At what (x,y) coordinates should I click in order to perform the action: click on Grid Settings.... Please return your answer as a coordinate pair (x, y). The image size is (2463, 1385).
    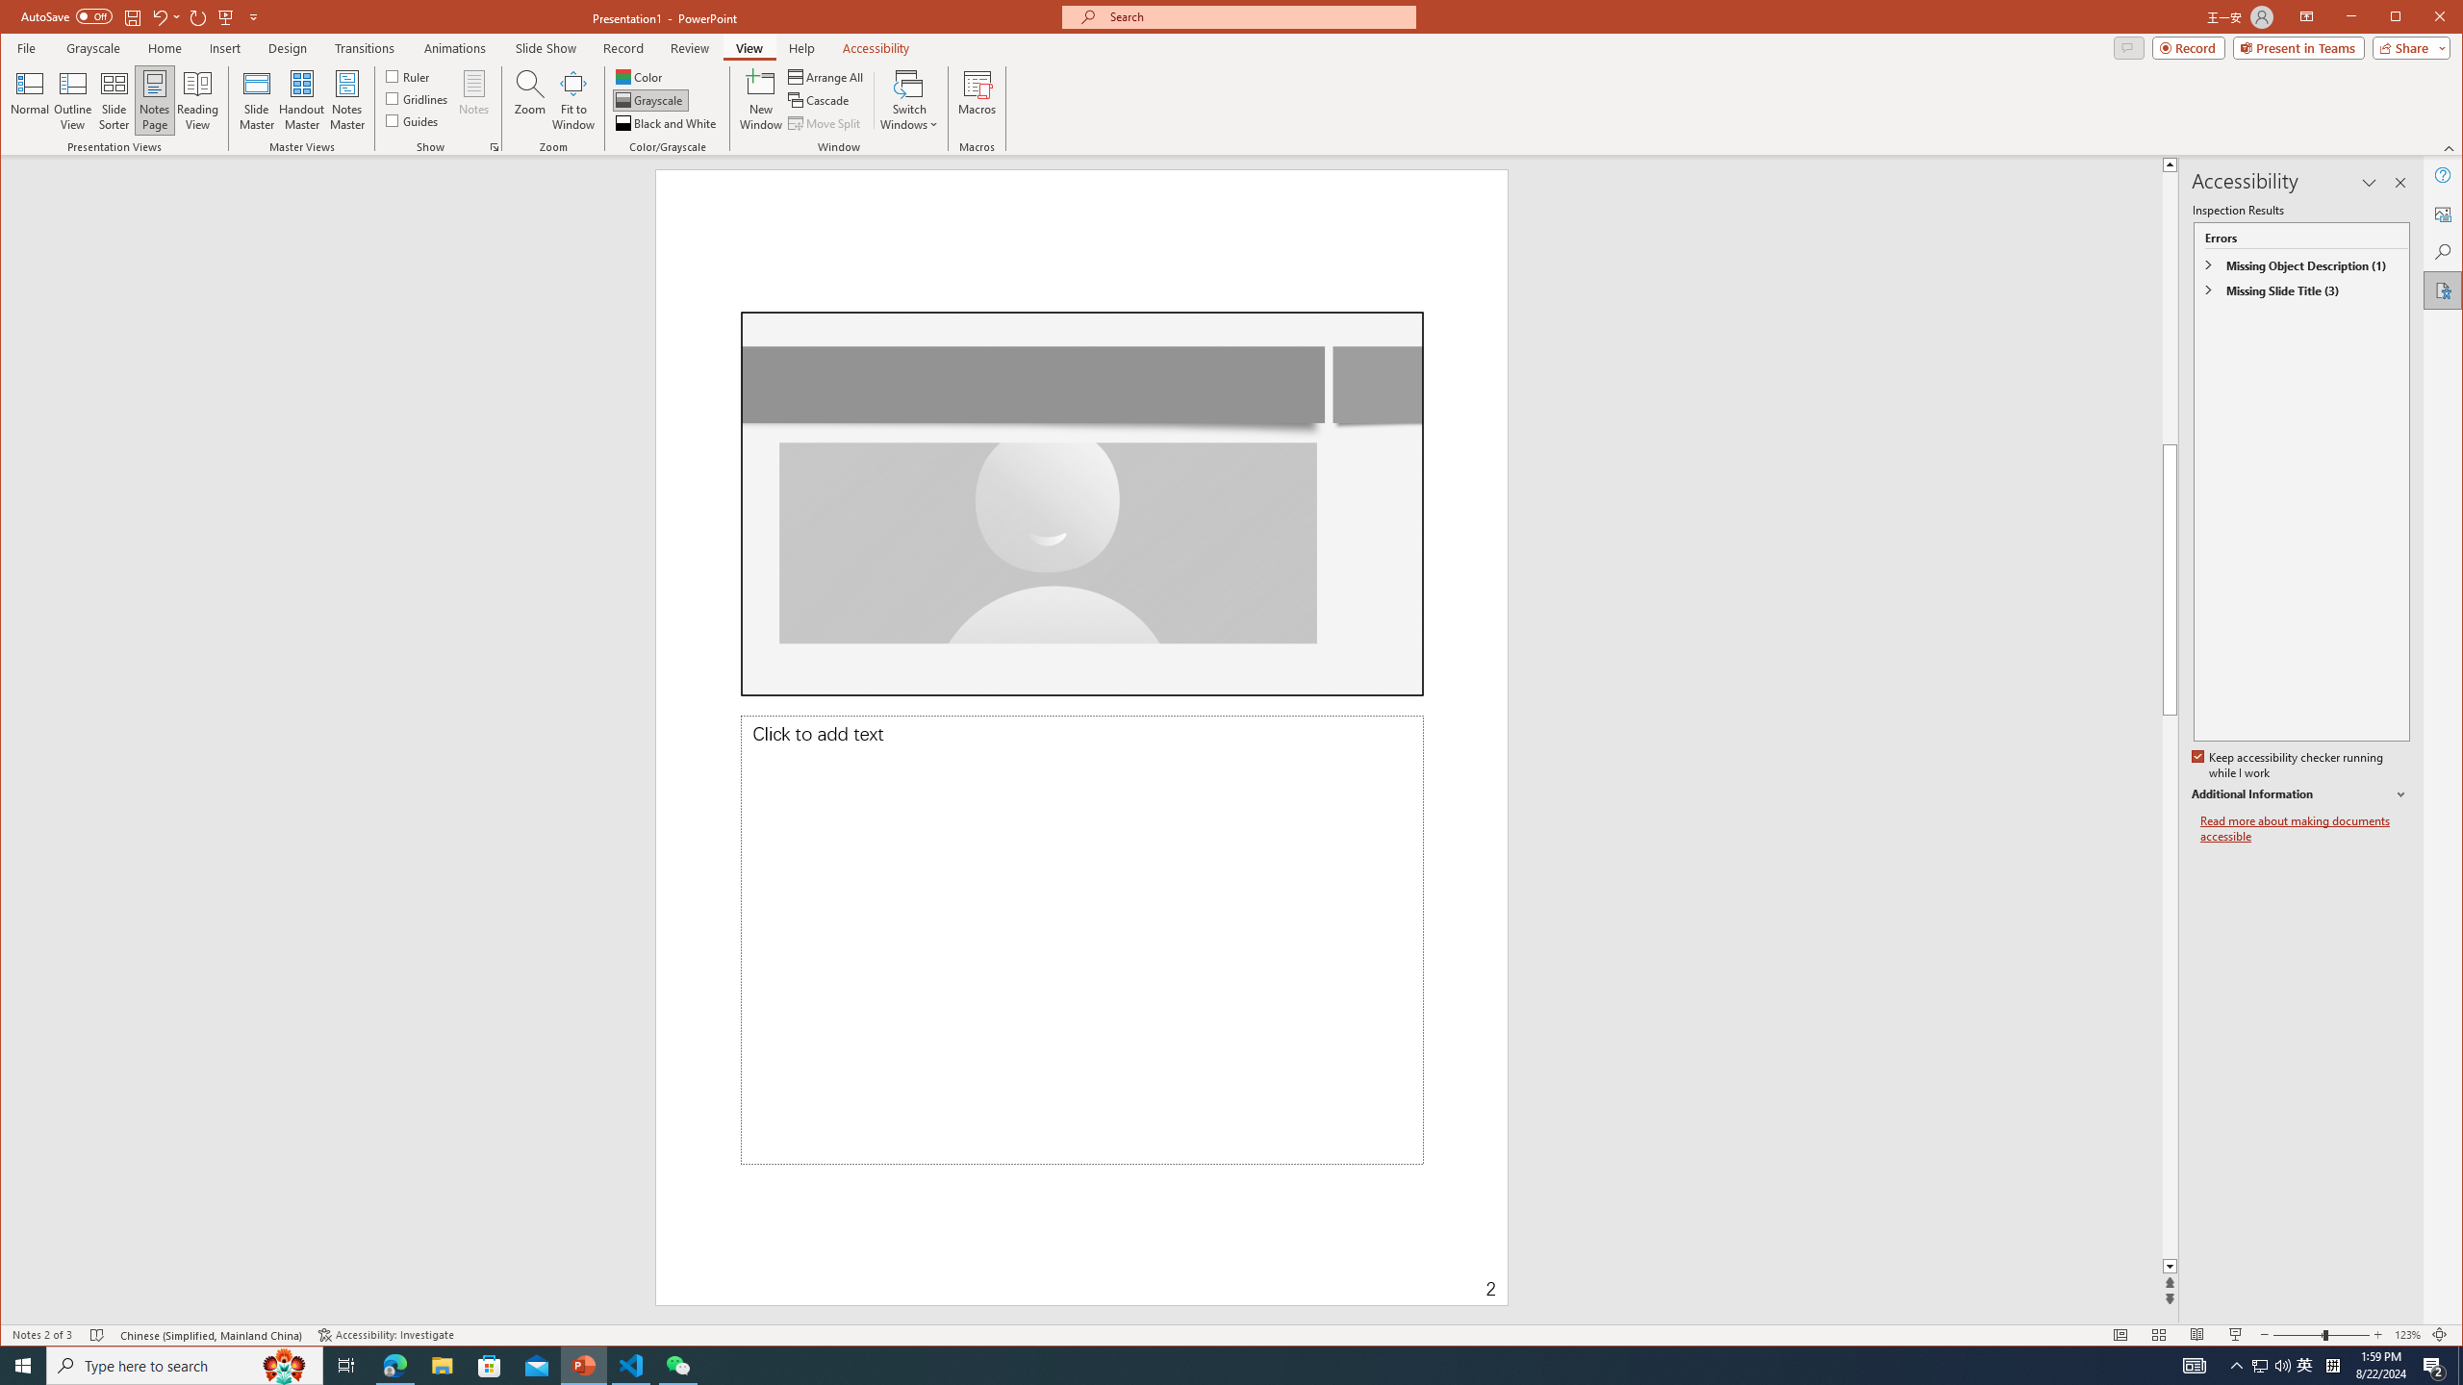
    Looking at the image, I should click on (495, 147).